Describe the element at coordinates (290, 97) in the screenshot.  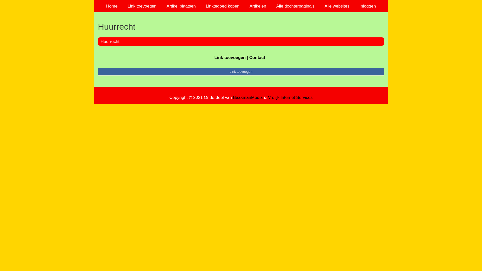
I see `Vrolijk Internet Services` at that location.